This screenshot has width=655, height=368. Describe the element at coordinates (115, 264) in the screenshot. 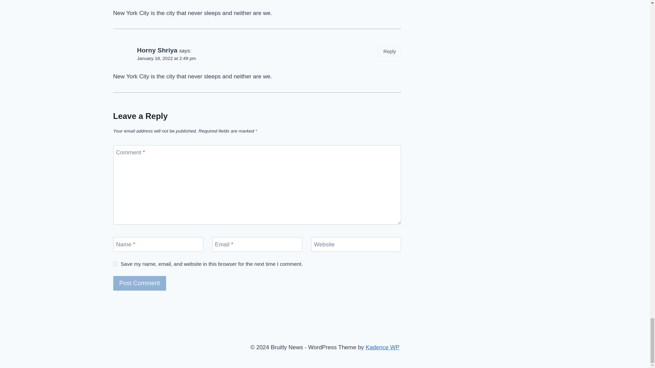

I see `yes` at that location.